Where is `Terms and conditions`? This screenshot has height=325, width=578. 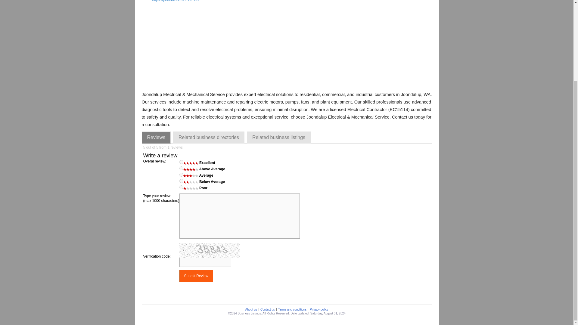
Terms and conditions is located at coordinates (292, 309).